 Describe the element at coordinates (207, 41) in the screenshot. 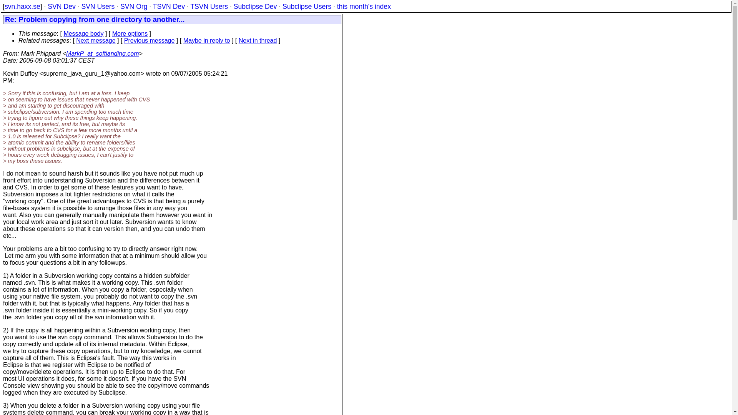

I see `Maybe in reply to` at that location.